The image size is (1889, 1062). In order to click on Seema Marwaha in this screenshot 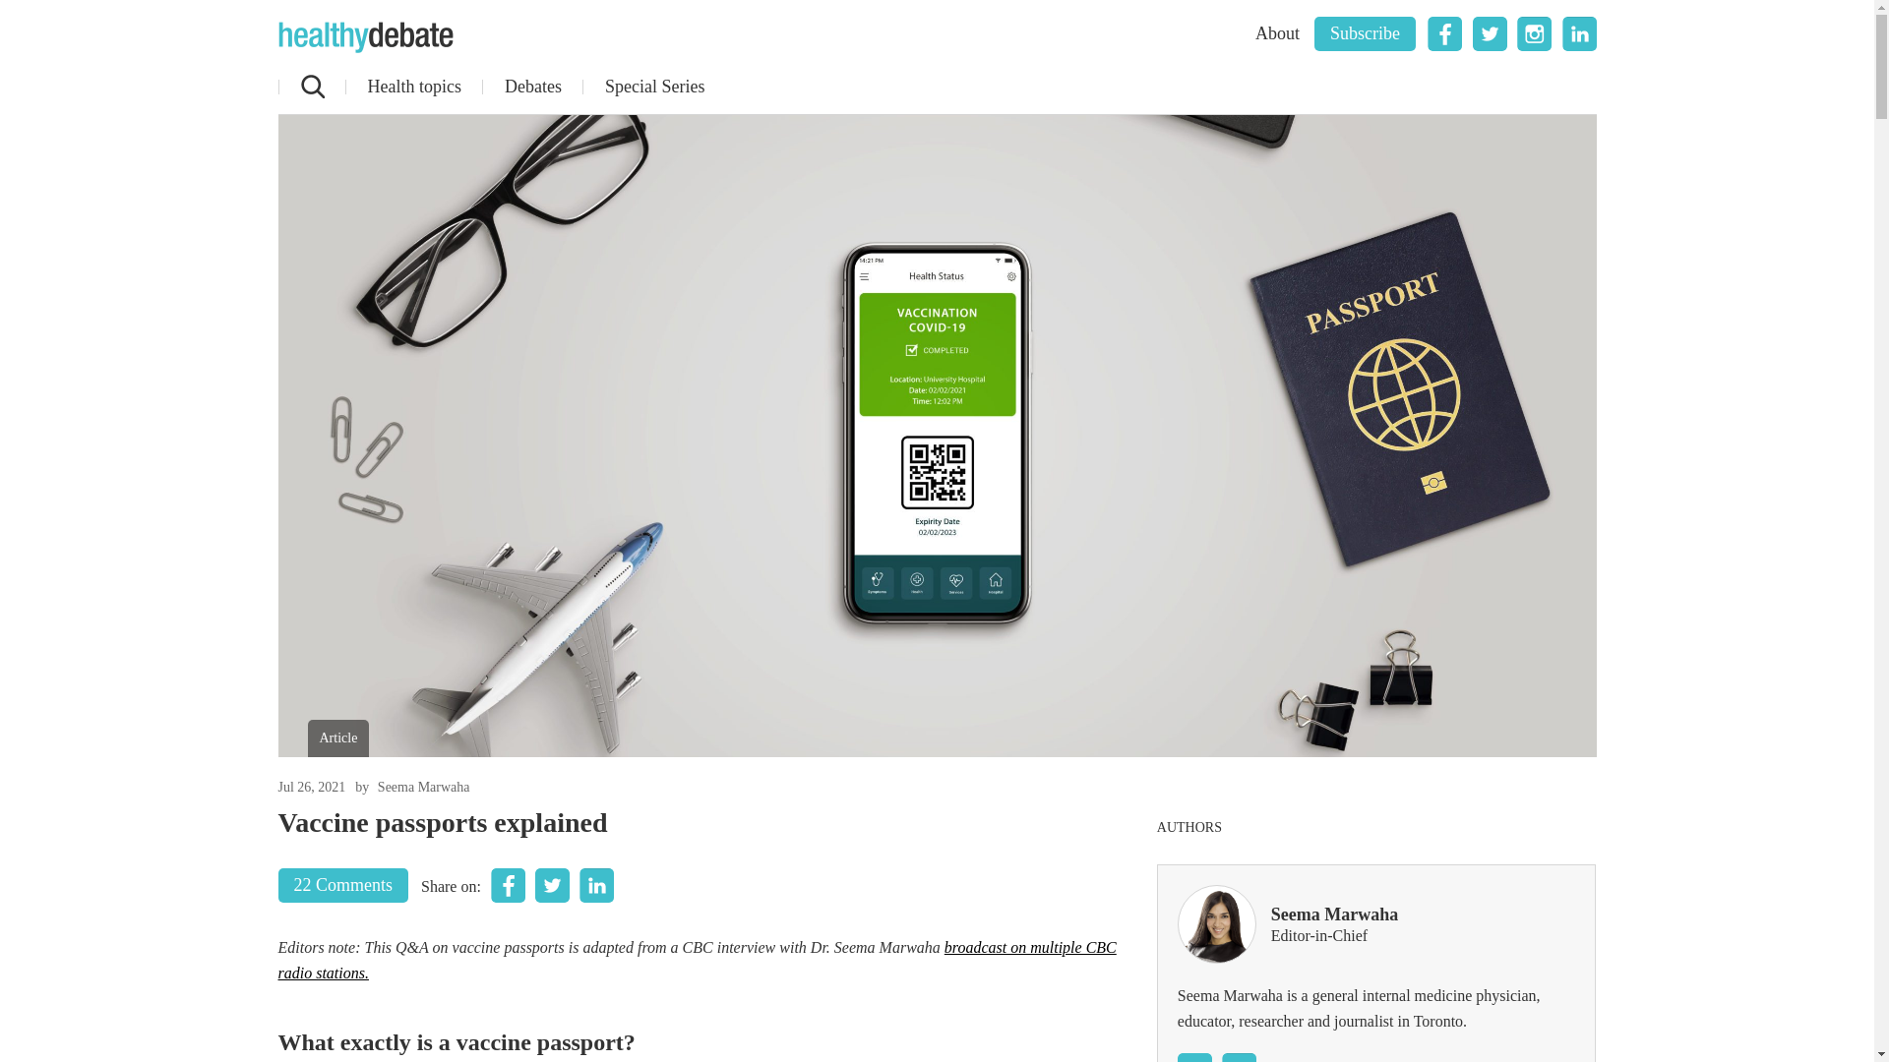, I will do `click(424, 787)`.